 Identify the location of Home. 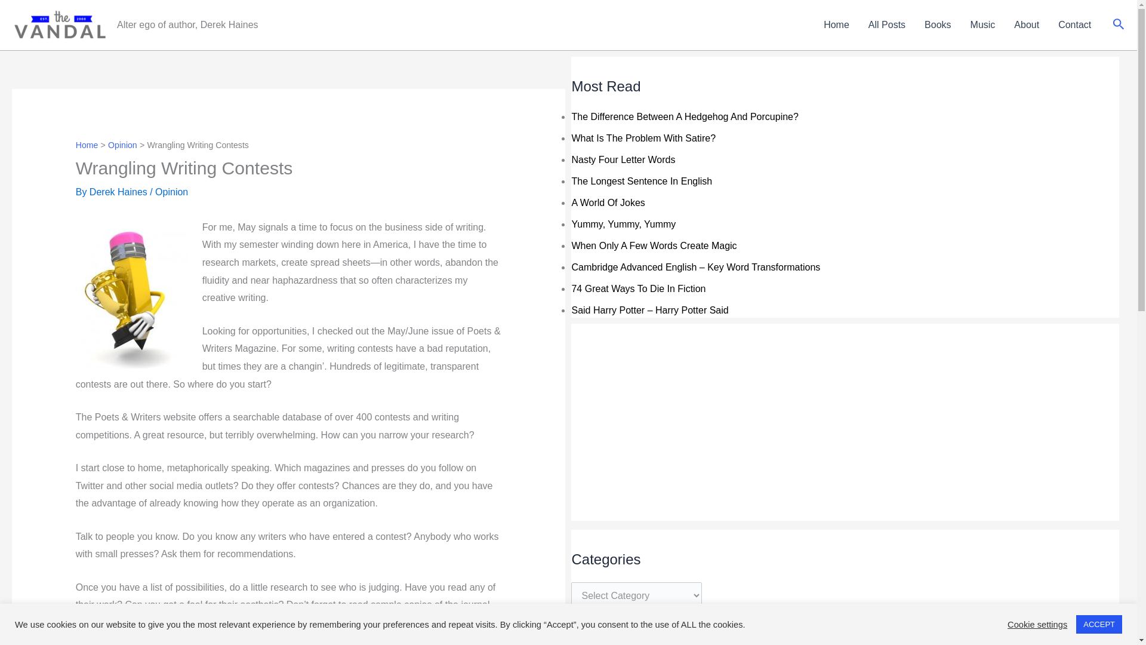
(87, 145).